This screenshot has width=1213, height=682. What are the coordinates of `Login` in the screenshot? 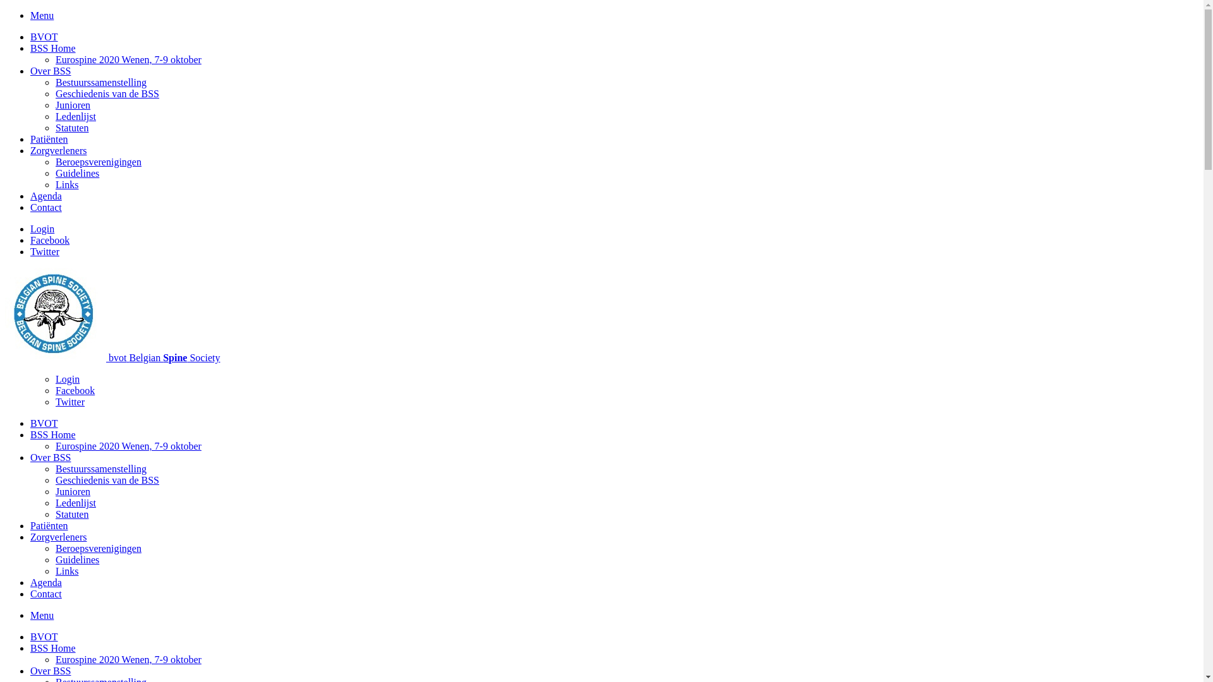 It's located at (68, 379).